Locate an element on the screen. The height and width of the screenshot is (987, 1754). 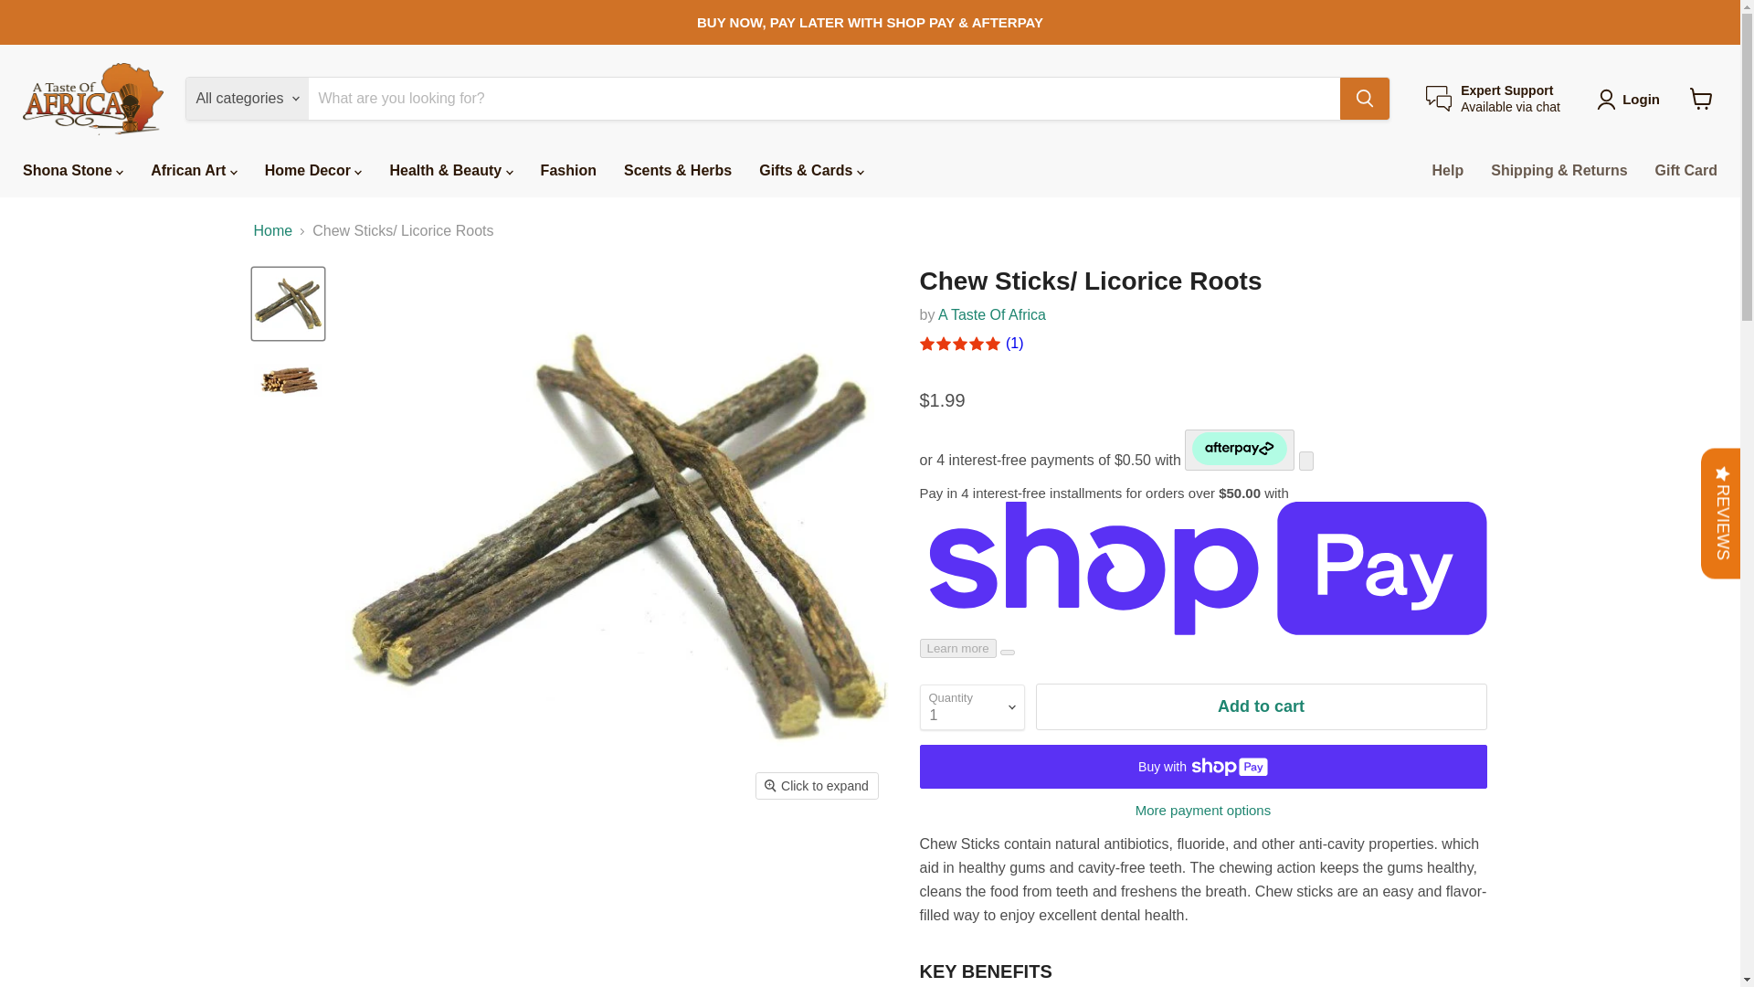
A Taste Of Africa  is located at coordinates (1493, 99).